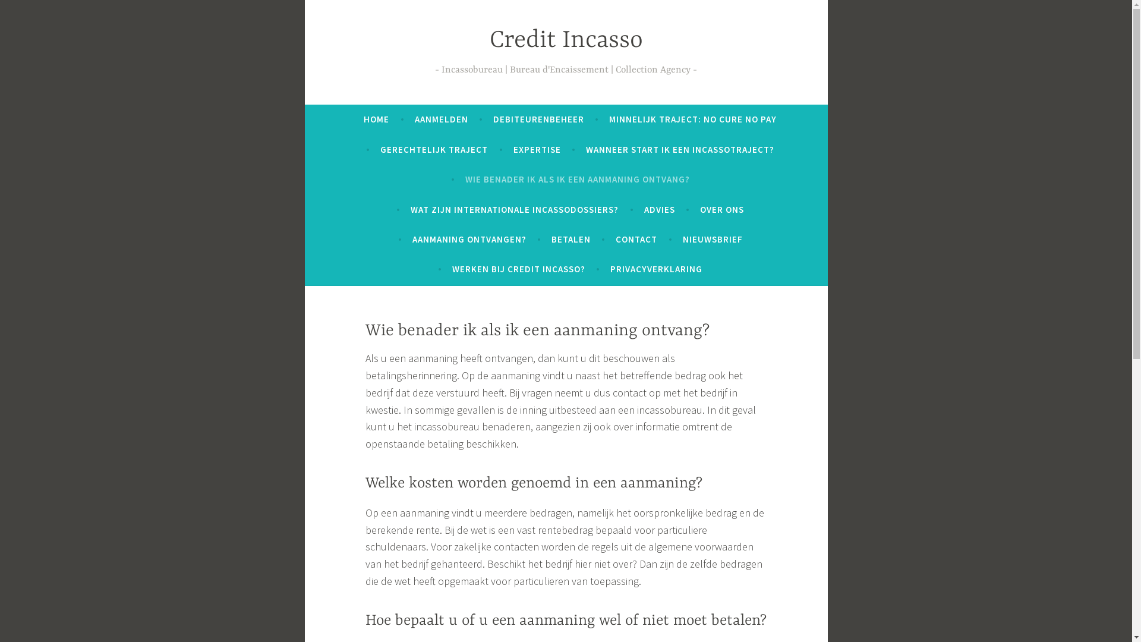 Image resolution: width=1141 pixels, height=642 pixels. What do you see at coordinates (469, 239) in the screenshot?
I see `AANMANING ONTVANGEN?` at bounding box center [469, 239].